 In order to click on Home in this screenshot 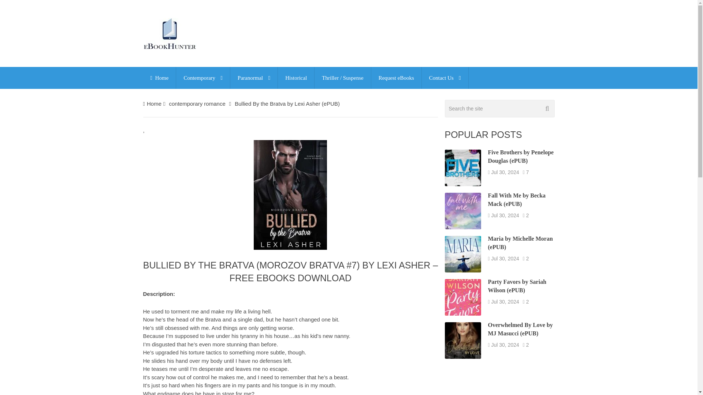, I will do `click(159, 78)`.